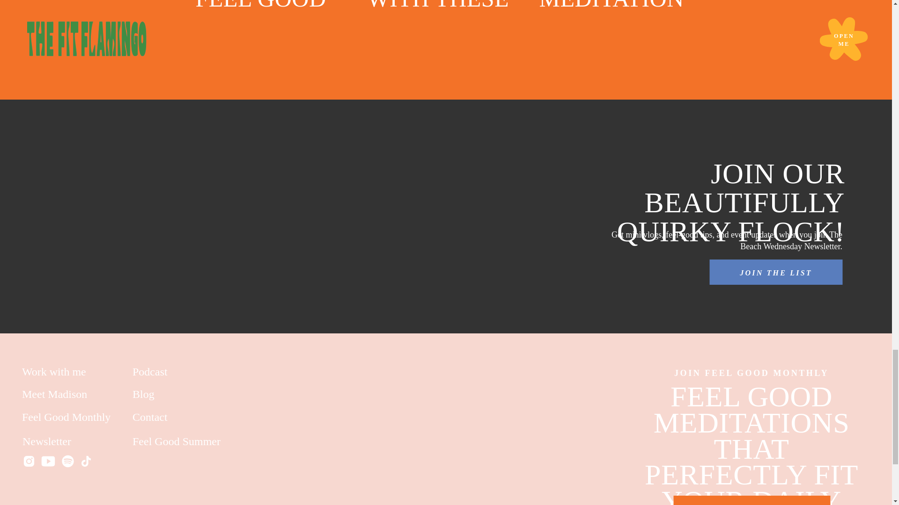  Describe the element at coordinates (404, 28) in the screenshot. I see `Reset your nervous system with these 3 tips` at that location.